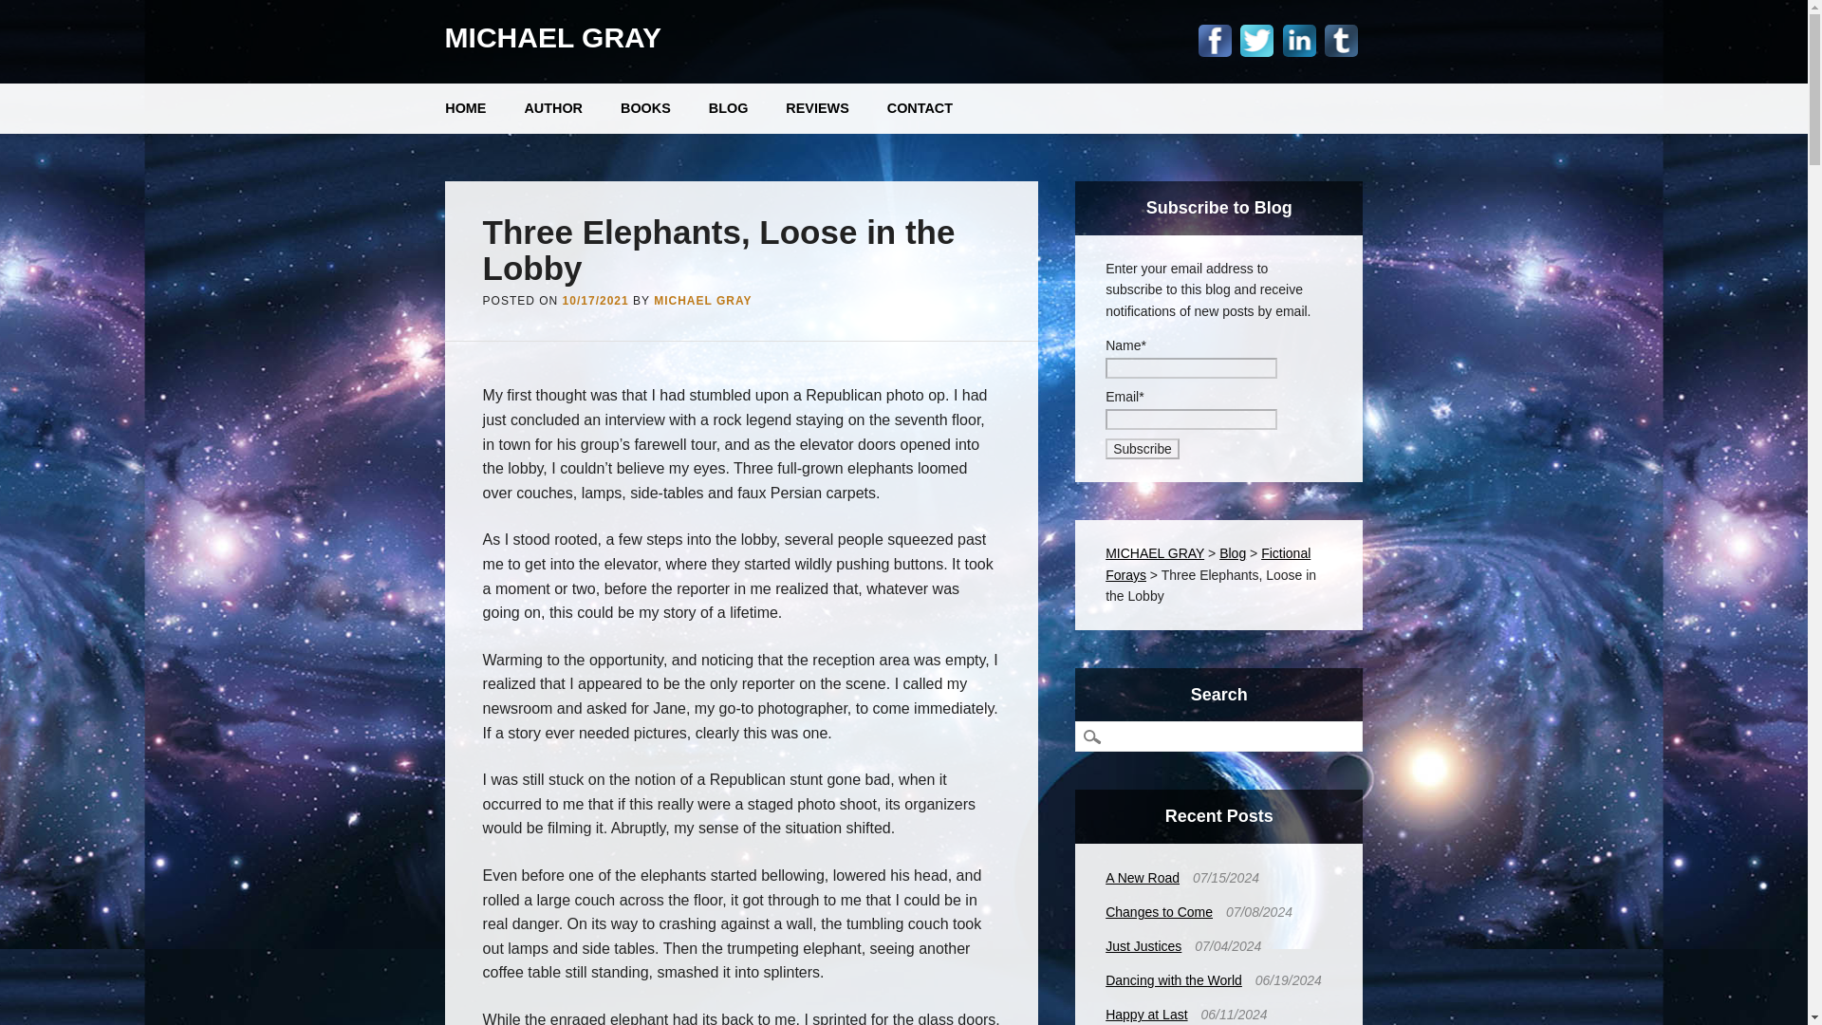 This screenshot has width=1822, height=1025. Describe the element at coordinates (552, 37) in the screenshot. I see `MICHAEL GRAY` at that location.